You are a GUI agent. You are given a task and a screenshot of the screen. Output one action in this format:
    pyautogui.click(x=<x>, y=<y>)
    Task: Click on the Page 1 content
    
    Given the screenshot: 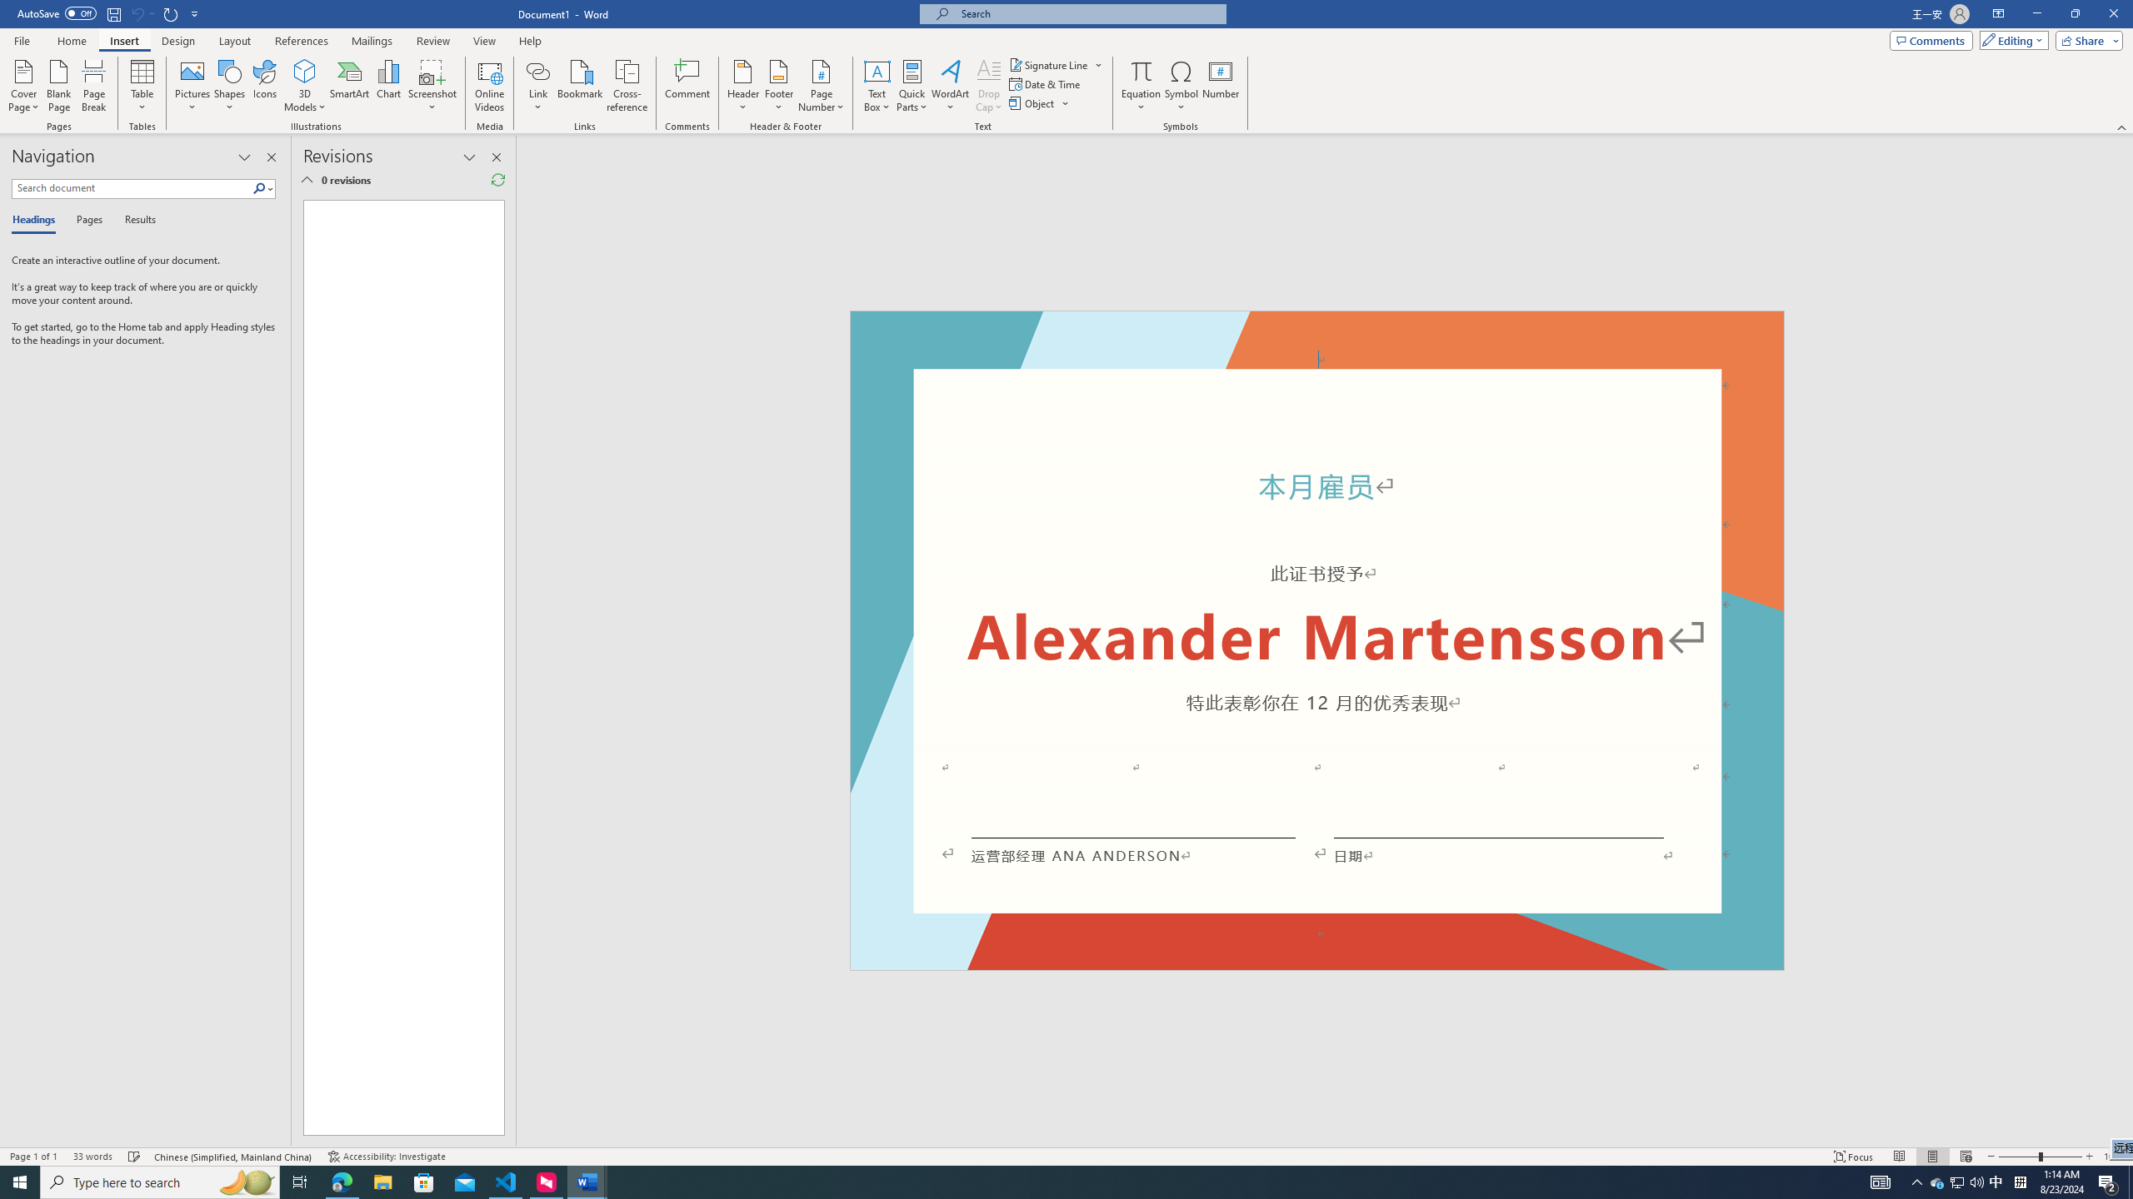 What is the action you would take?
    pyautogui.click(x=1316, y=653)
    